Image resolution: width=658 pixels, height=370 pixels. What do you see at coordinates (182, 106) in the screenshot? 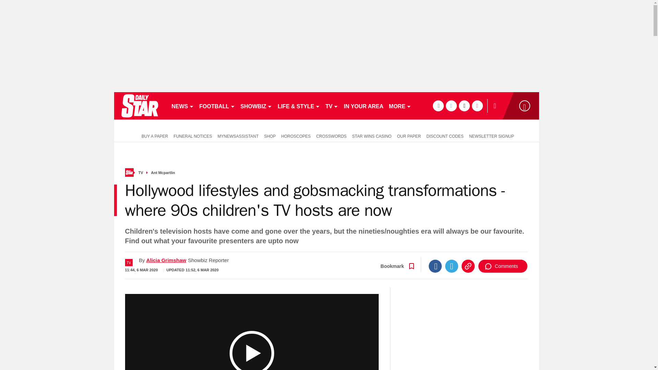
I see `NEWS` at bounding box center [182, 106].